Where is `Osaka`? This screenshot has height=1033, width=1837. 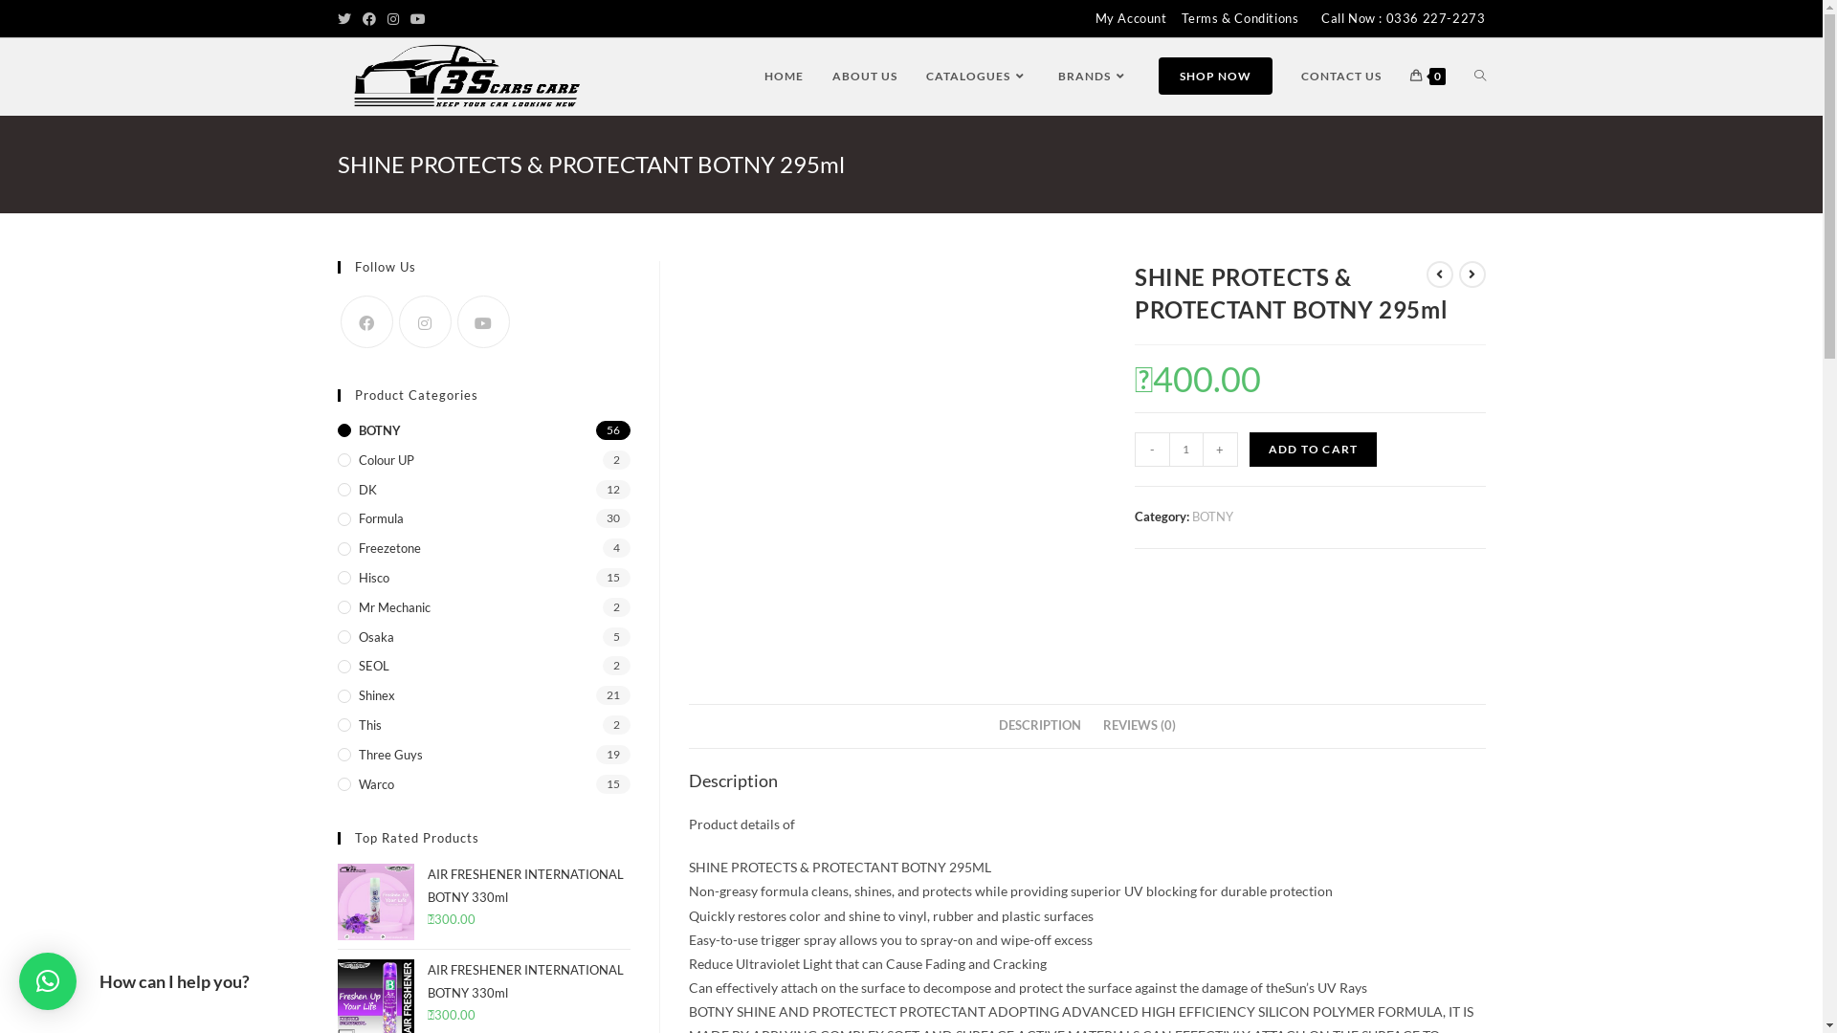
Osaka is located at coordinates (483, 637).